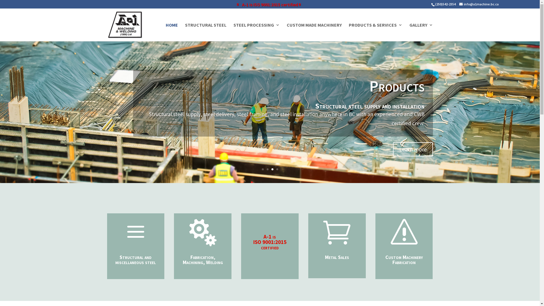 The image size is (544, 306). I want to click on Products, so click(397, 86).